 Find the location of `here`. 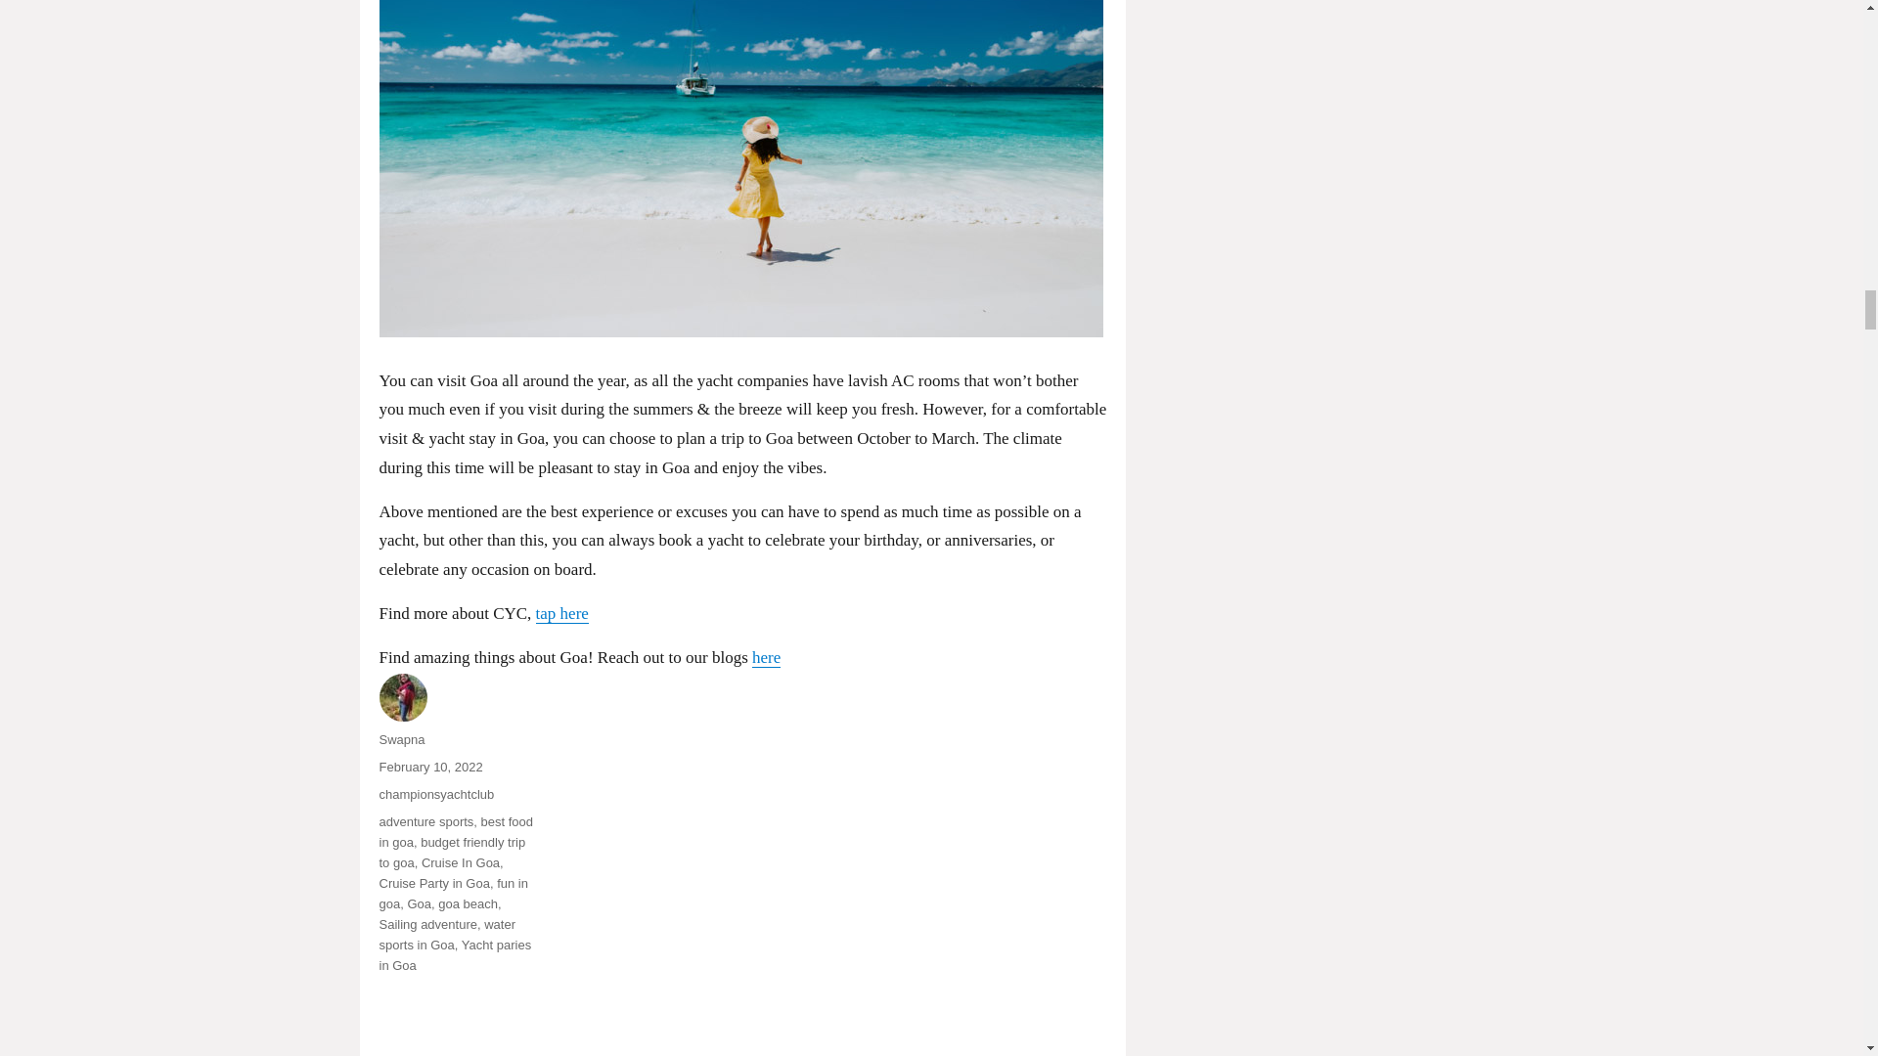

here is located at coordinates (767, 657).